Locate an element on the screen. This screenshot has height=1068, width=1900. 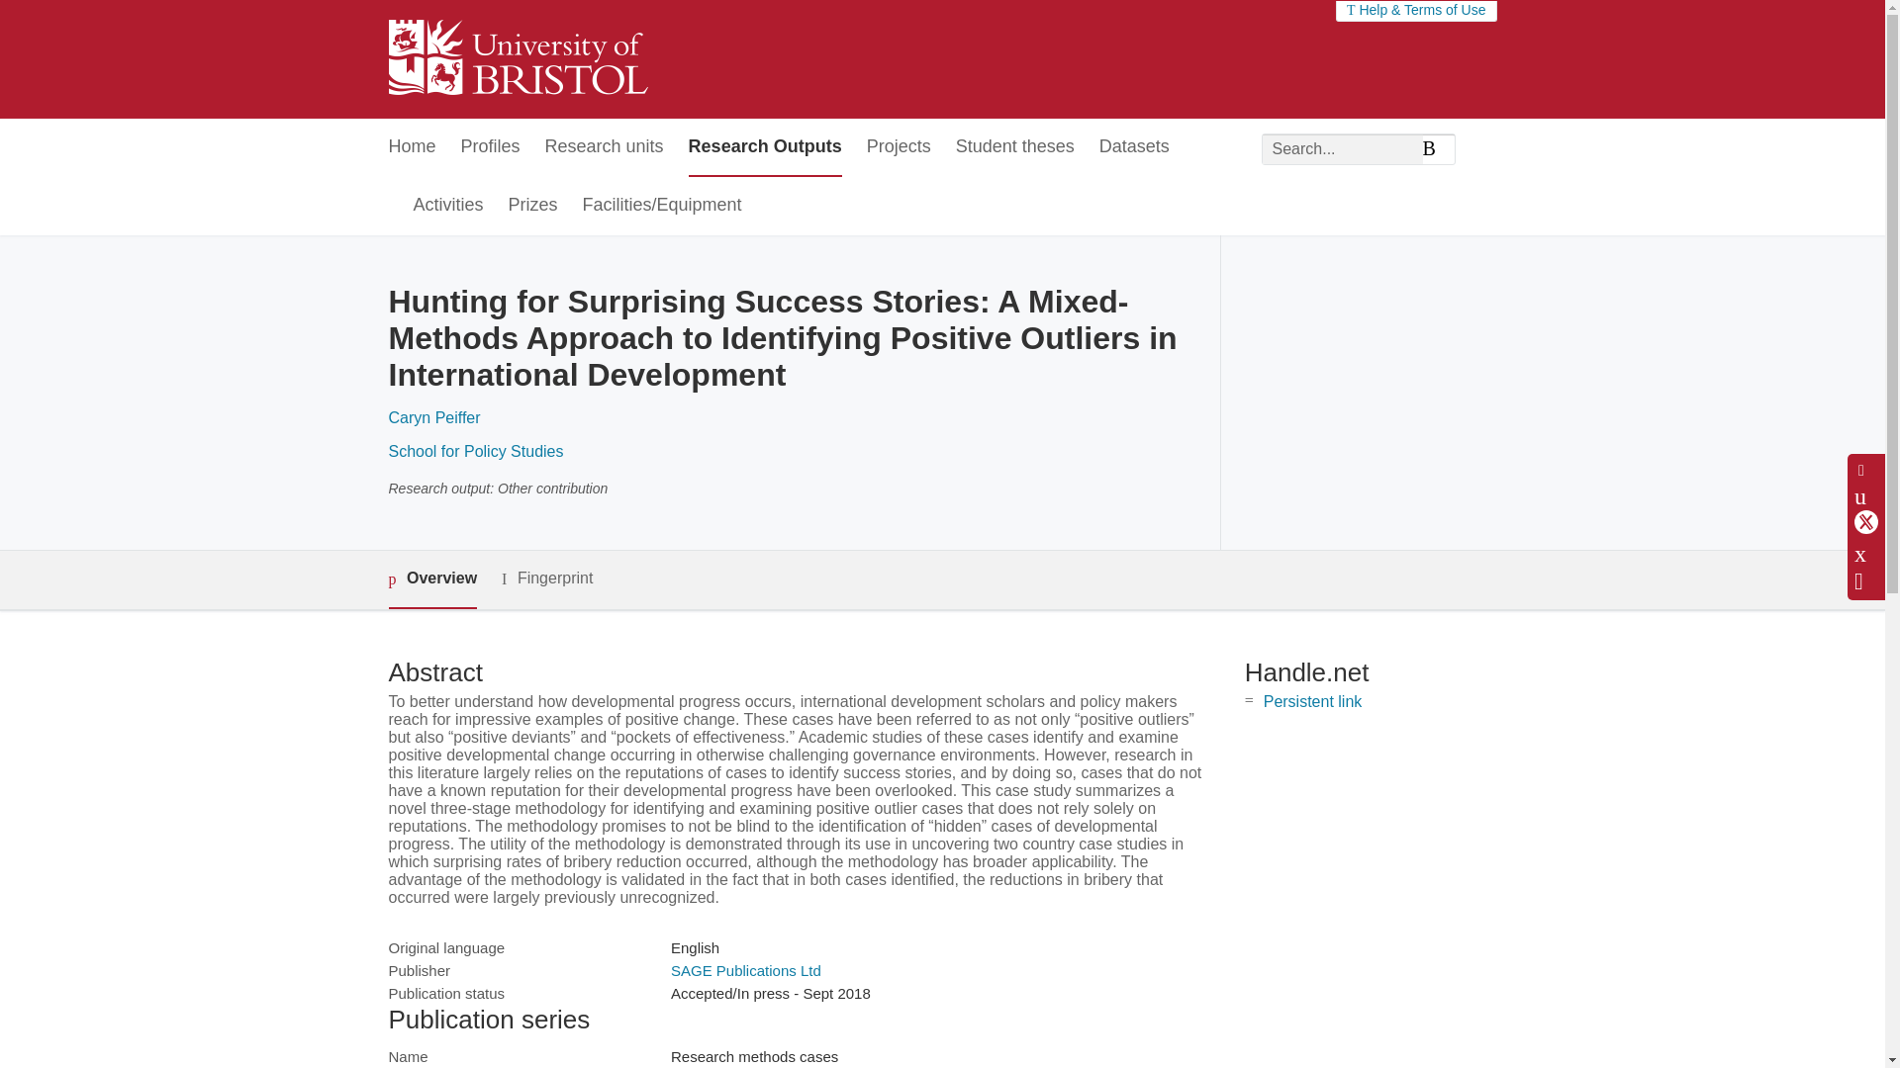
Caryn Peiffer is located at coordinates (433, 417).